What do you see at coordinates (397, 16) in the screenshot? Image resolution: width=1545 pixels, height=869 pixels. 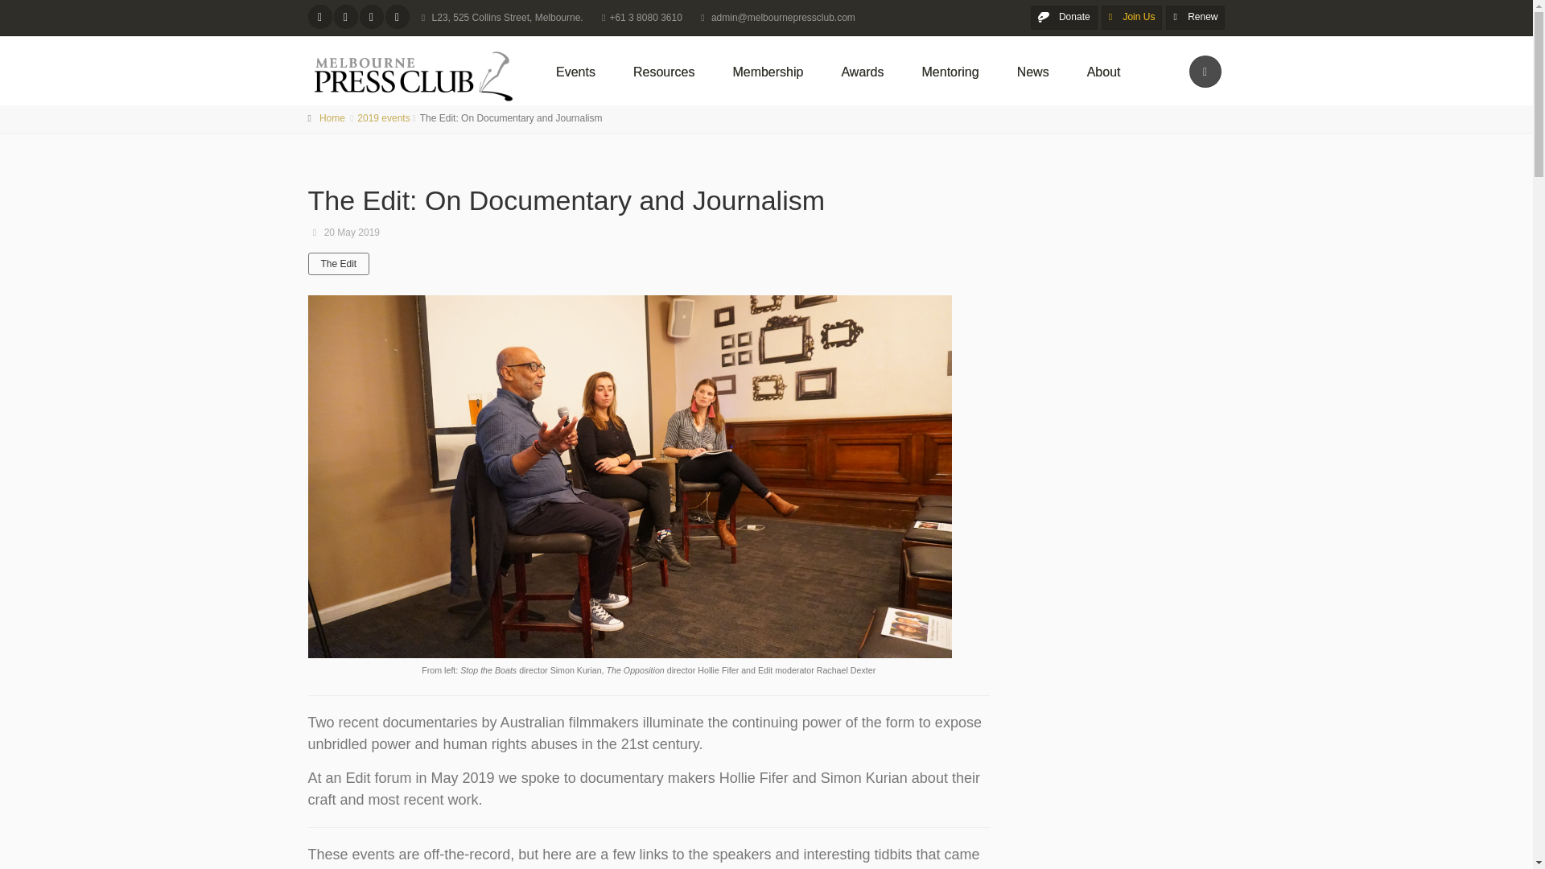 I see `Youtube` at bounding box center [397, 16].